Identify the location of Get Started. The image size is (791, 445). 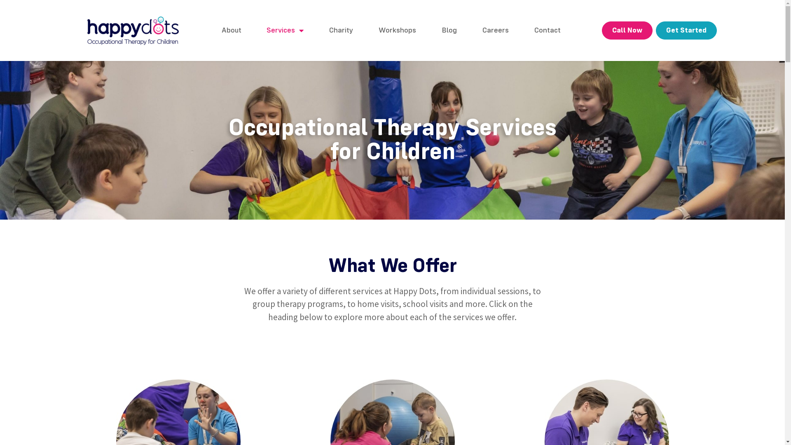
(686, 30).